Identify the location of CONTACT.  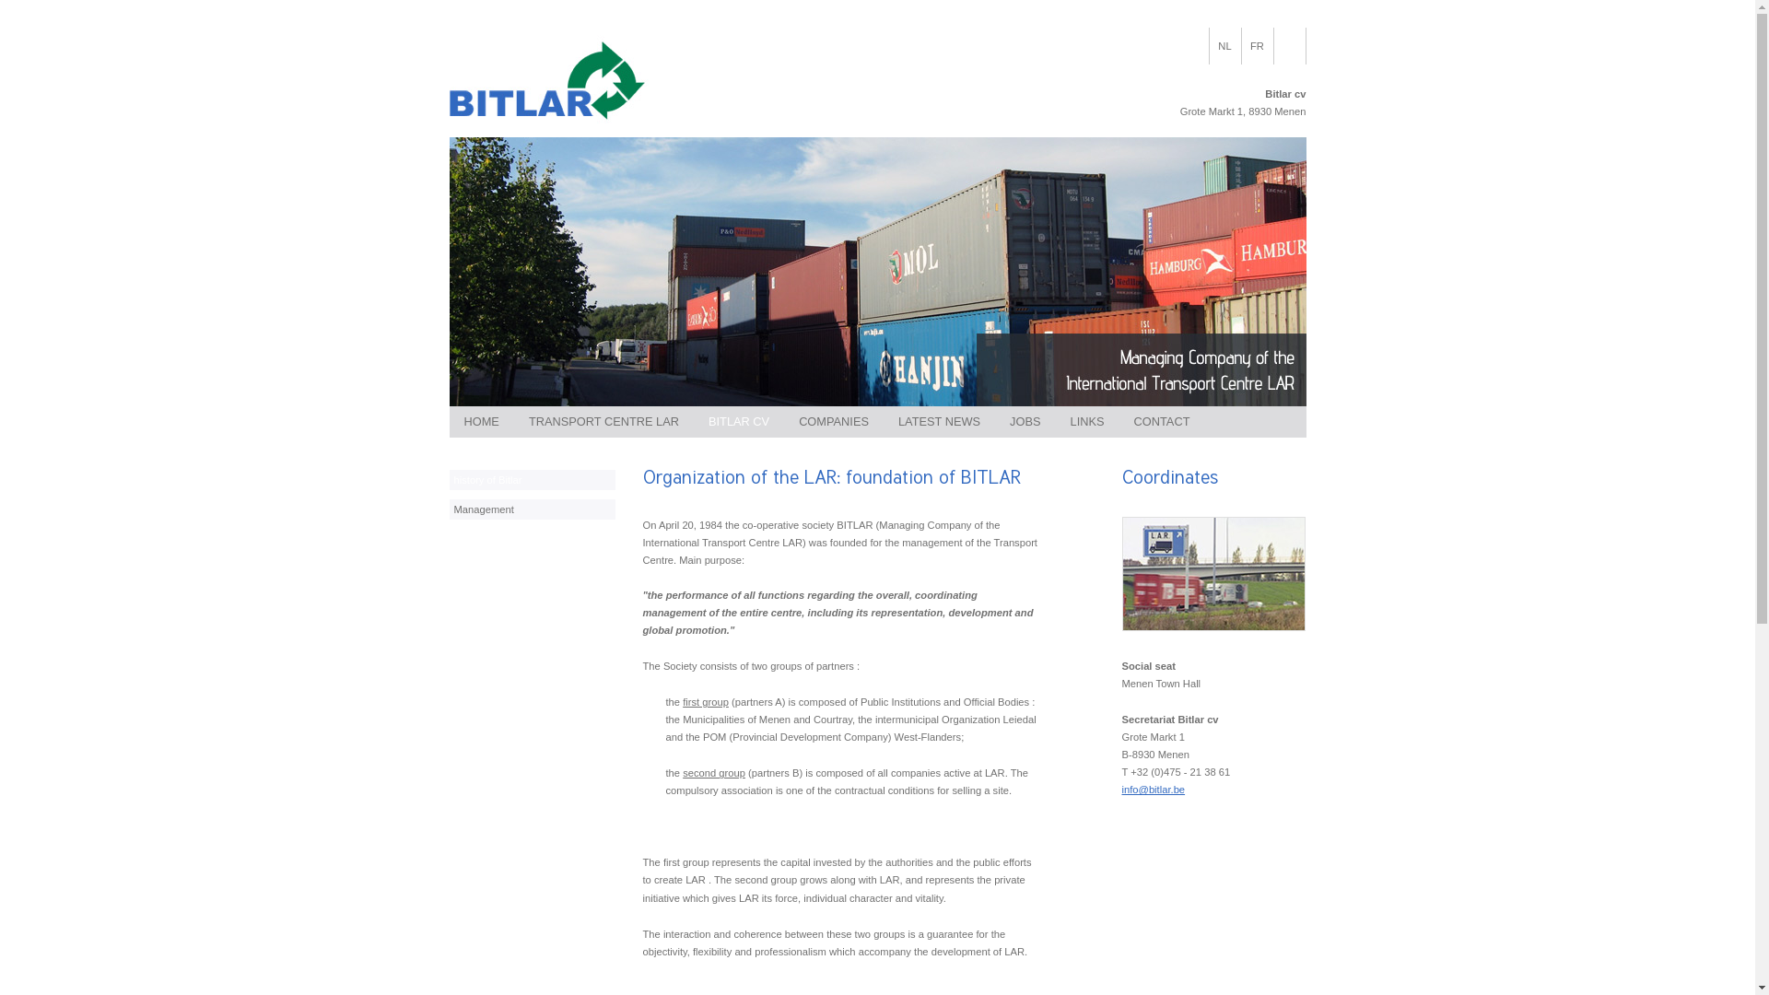
(1163, 422).